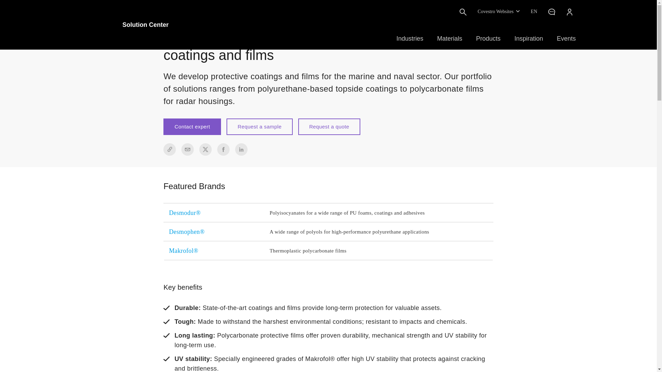 The height and width of the screenshot is (372, 662). What do you see at coordinates (488, 39) in the screenshot?
I see `Products` at bounding box center [488, 39].